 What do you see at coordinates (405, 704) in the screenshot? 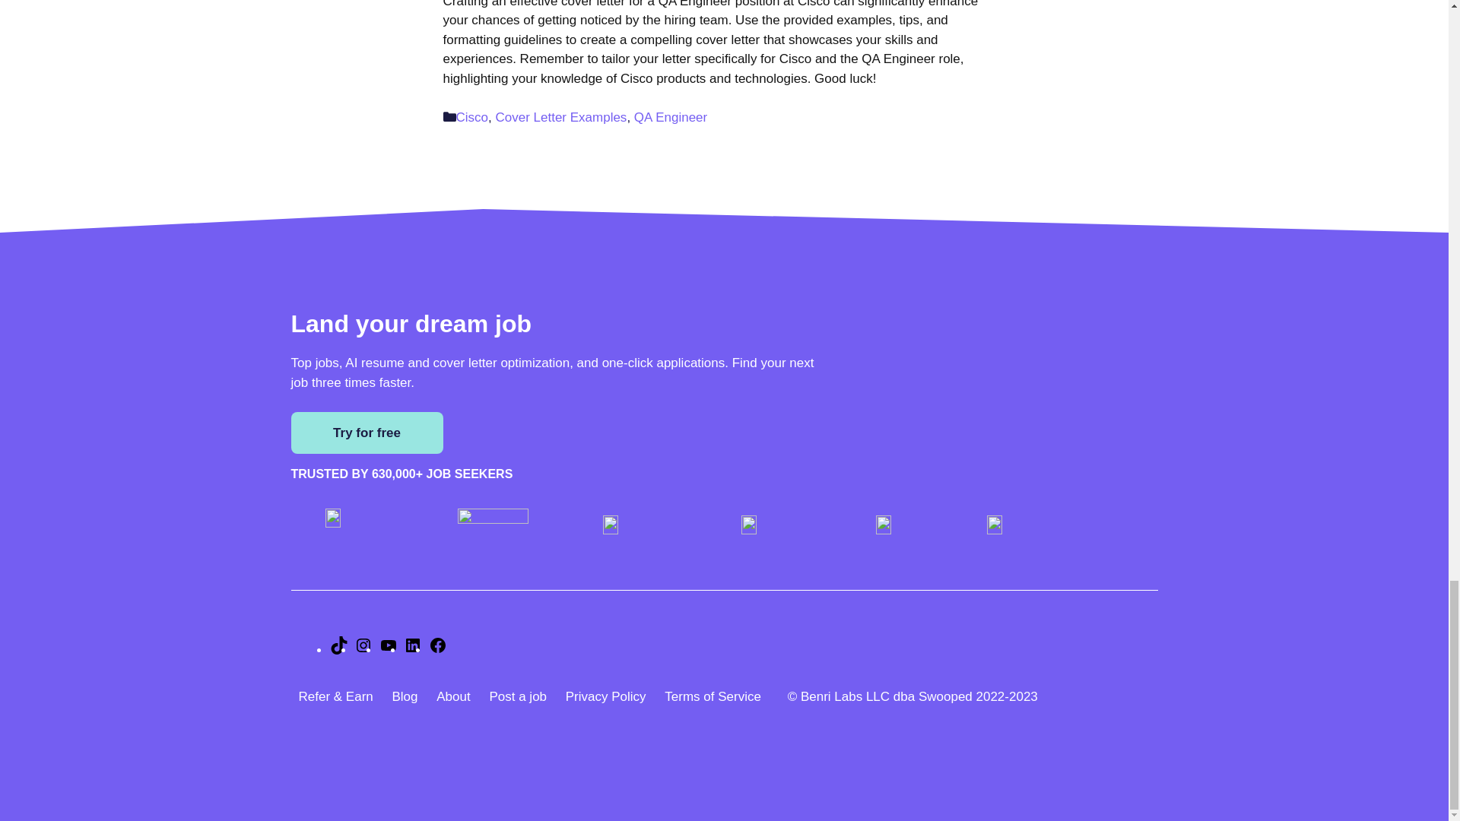
I see `Blog` at bounding box center [405, 704].